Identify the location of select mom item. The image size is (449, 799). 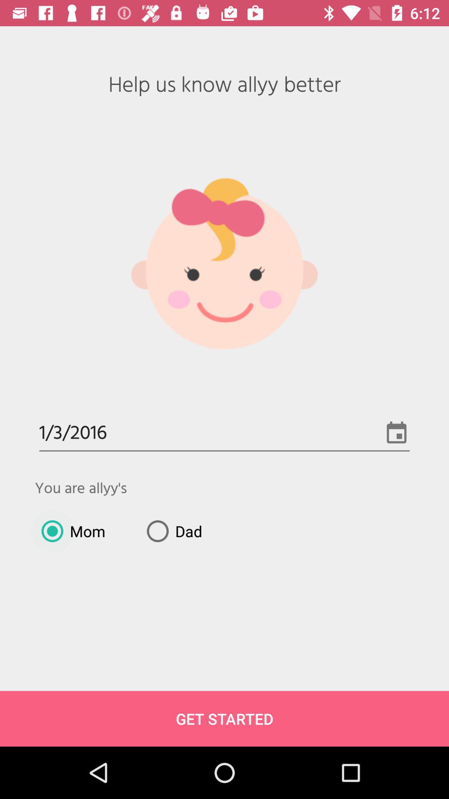
(70, 531).